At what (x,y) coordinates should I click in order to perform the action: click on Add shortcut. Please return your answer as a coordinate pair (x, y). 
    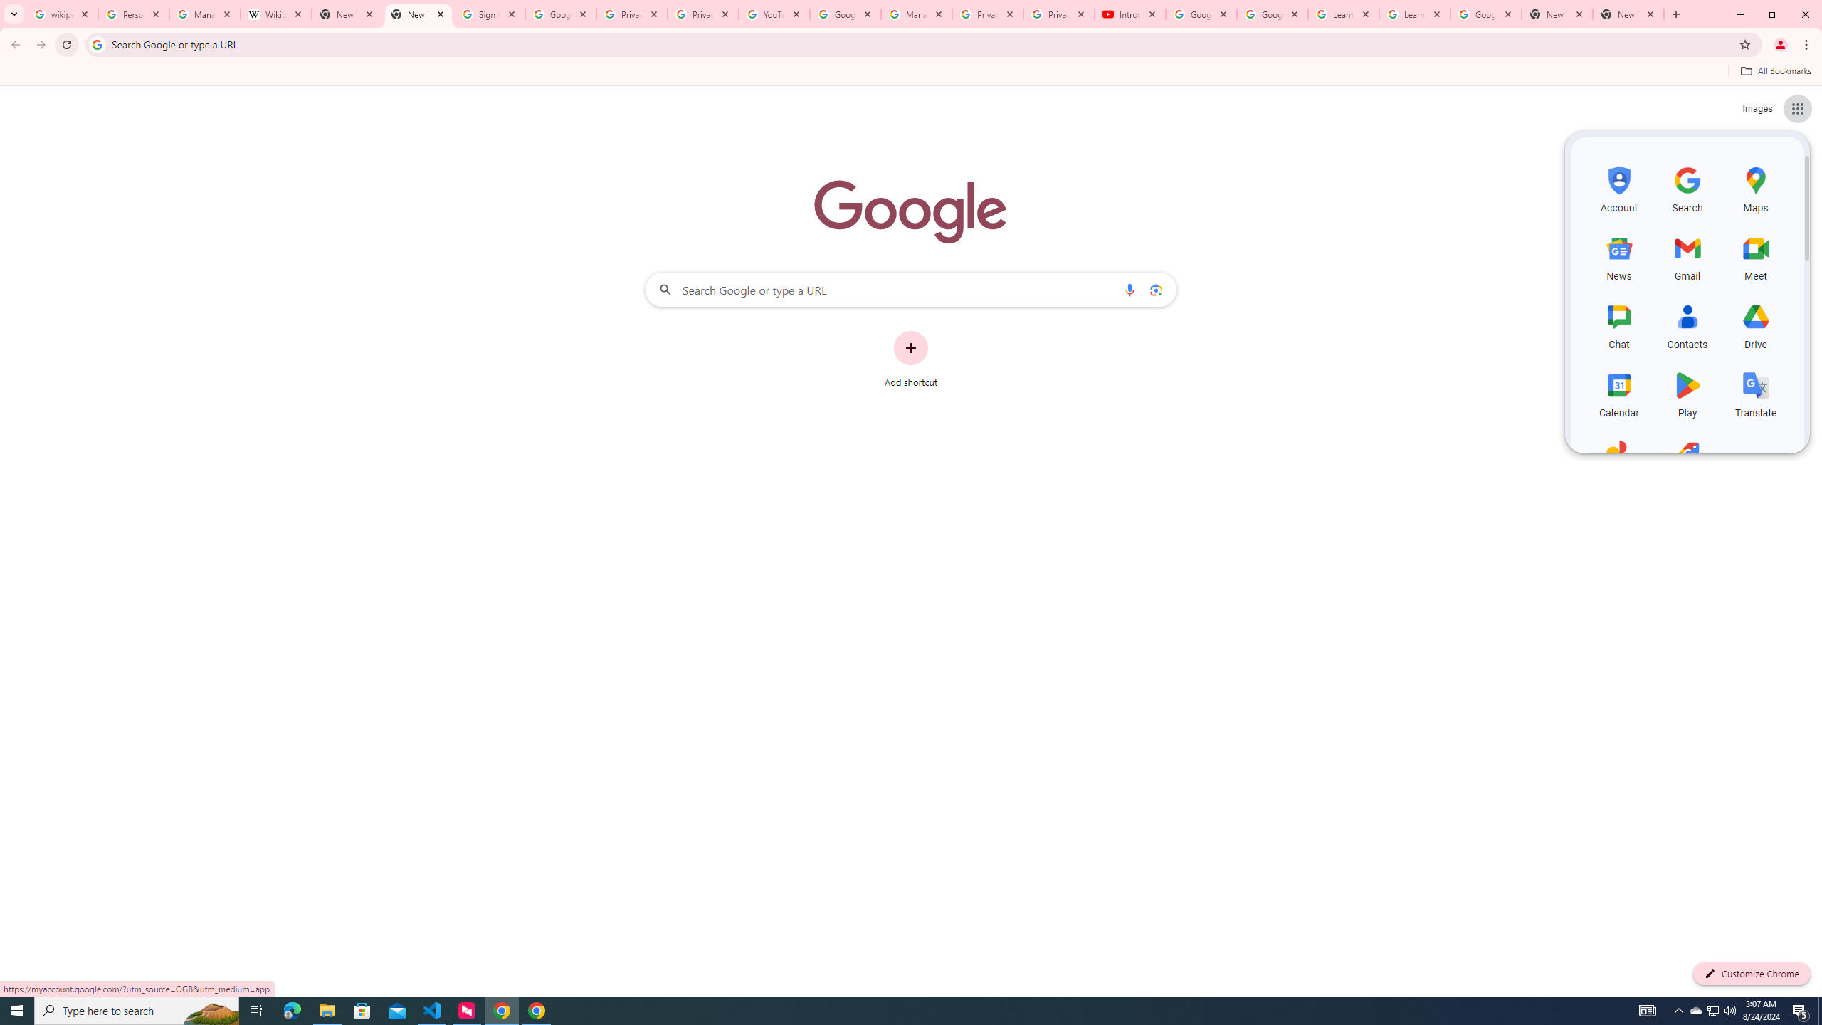
    Looking at the image, I should click on (911, 359).